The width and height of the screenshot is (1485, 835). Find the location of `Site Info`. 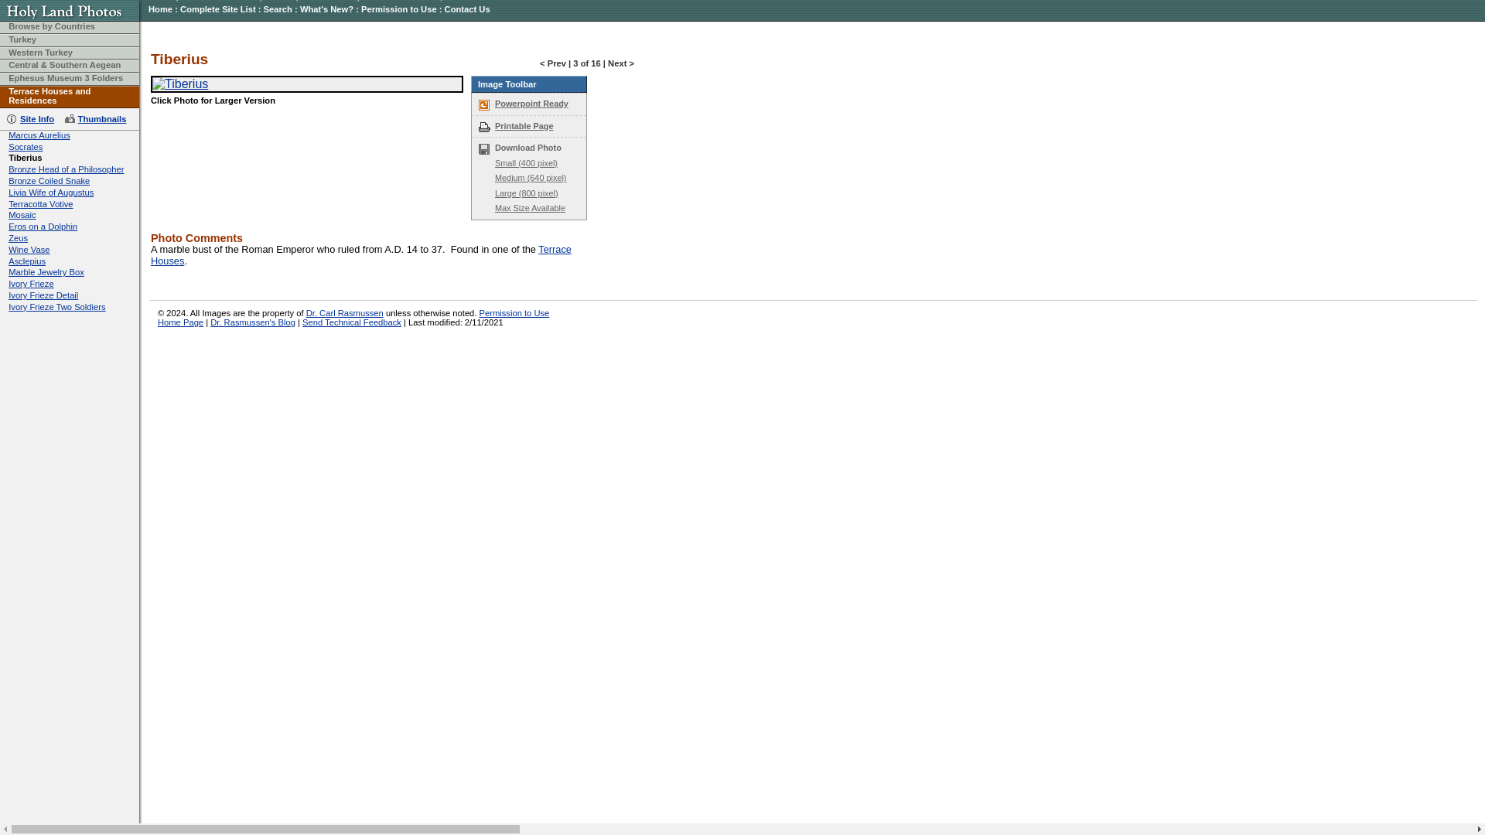

Site Info is located at coordinates (32, 119).